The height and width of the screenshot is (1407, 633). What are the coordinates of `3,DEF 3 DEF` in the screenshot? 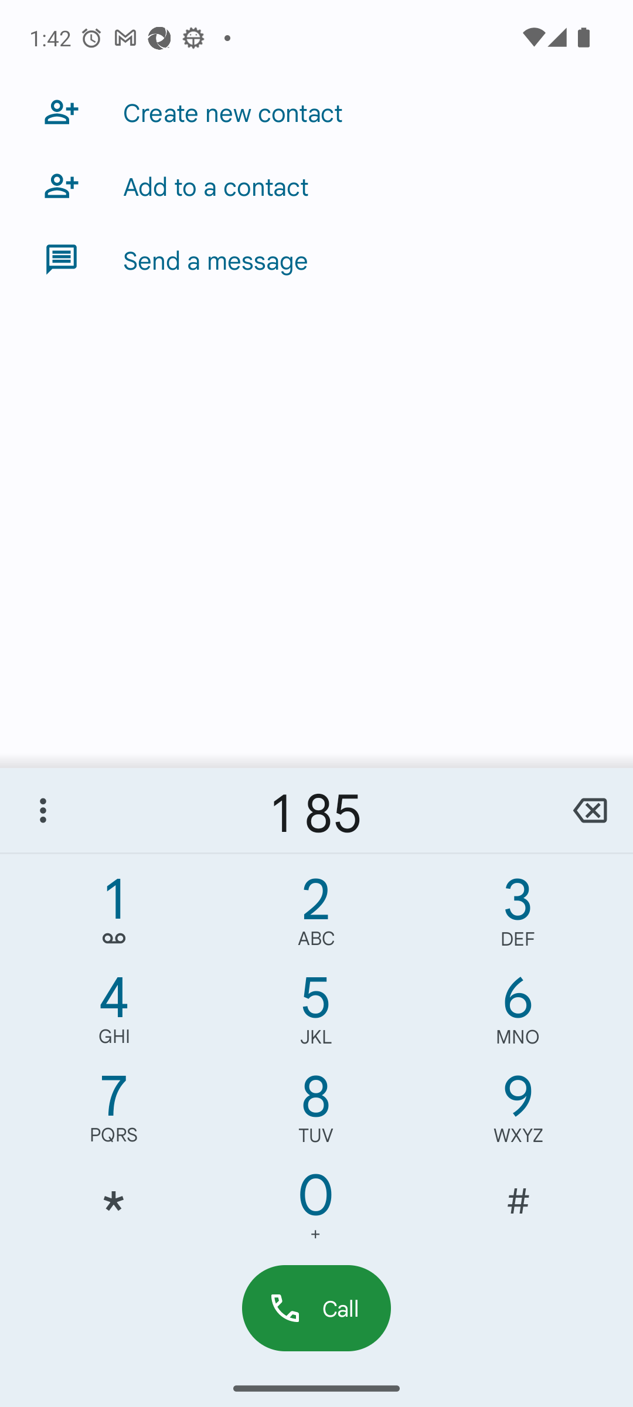 It's located at (518, 916).